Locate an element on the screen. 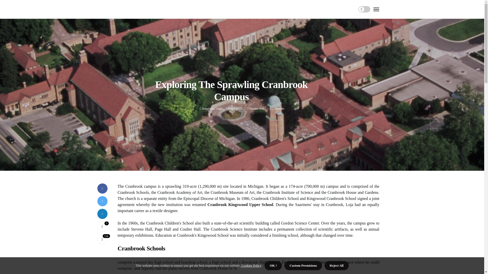  Like is located at coordinates (102, 226).